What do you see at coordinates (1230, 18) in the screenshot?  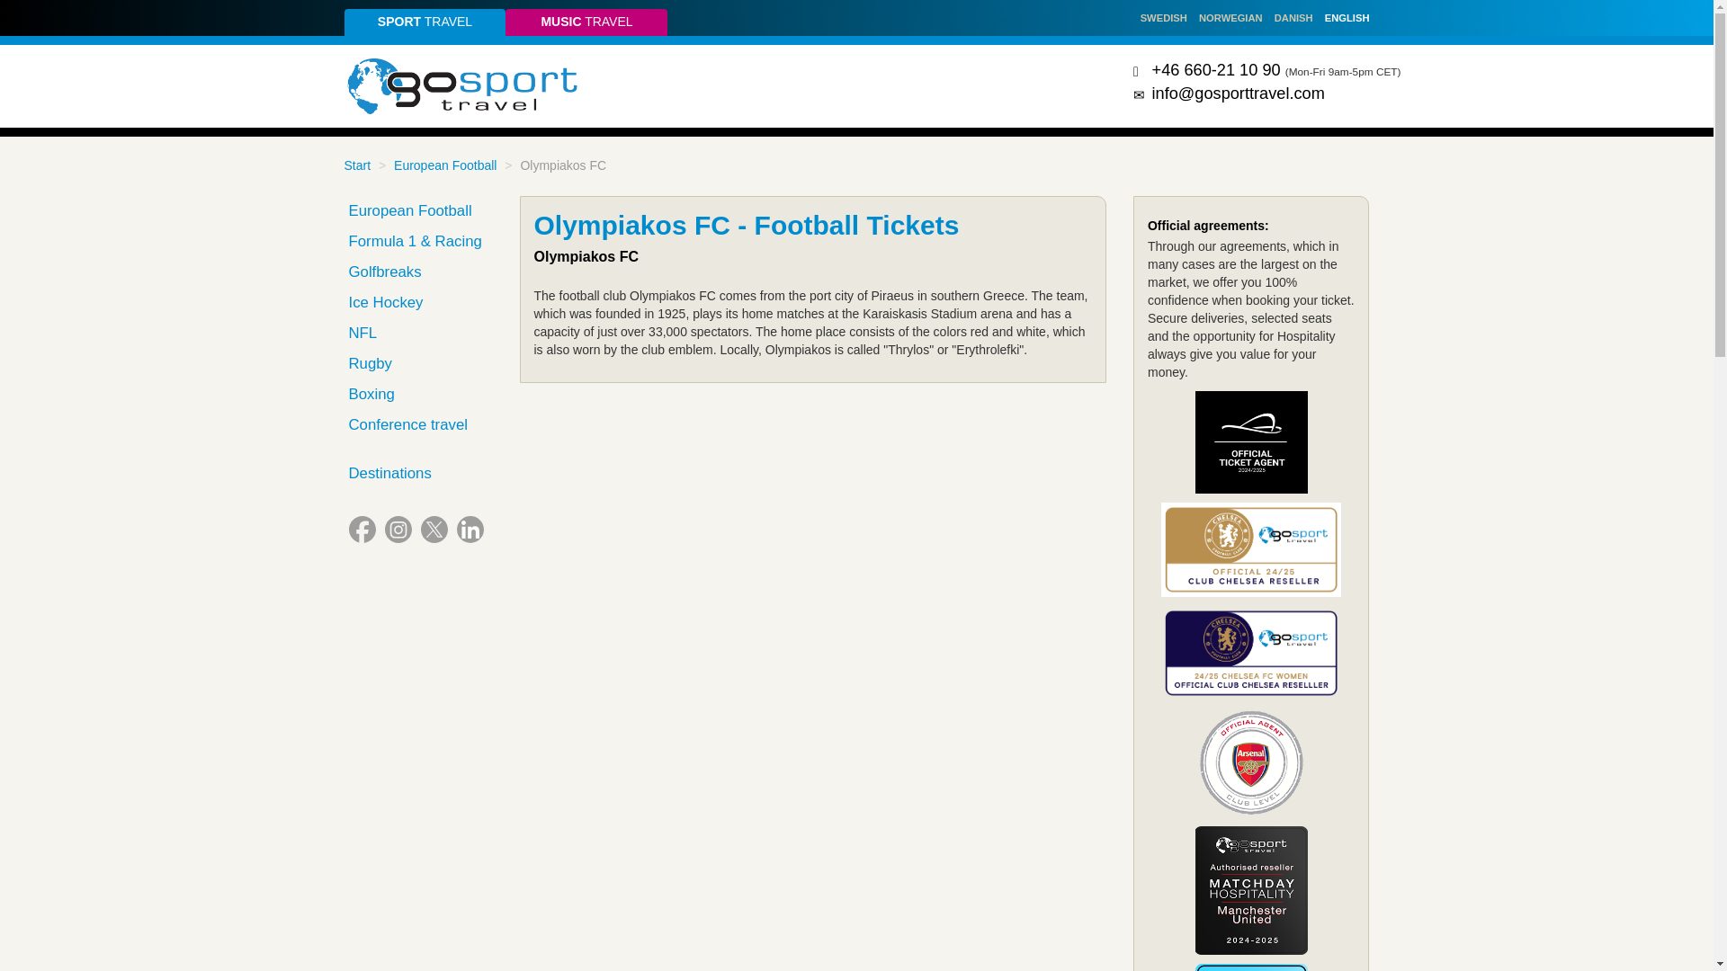 I see `NORWEGIAN` at bounding box center [1230, 18].